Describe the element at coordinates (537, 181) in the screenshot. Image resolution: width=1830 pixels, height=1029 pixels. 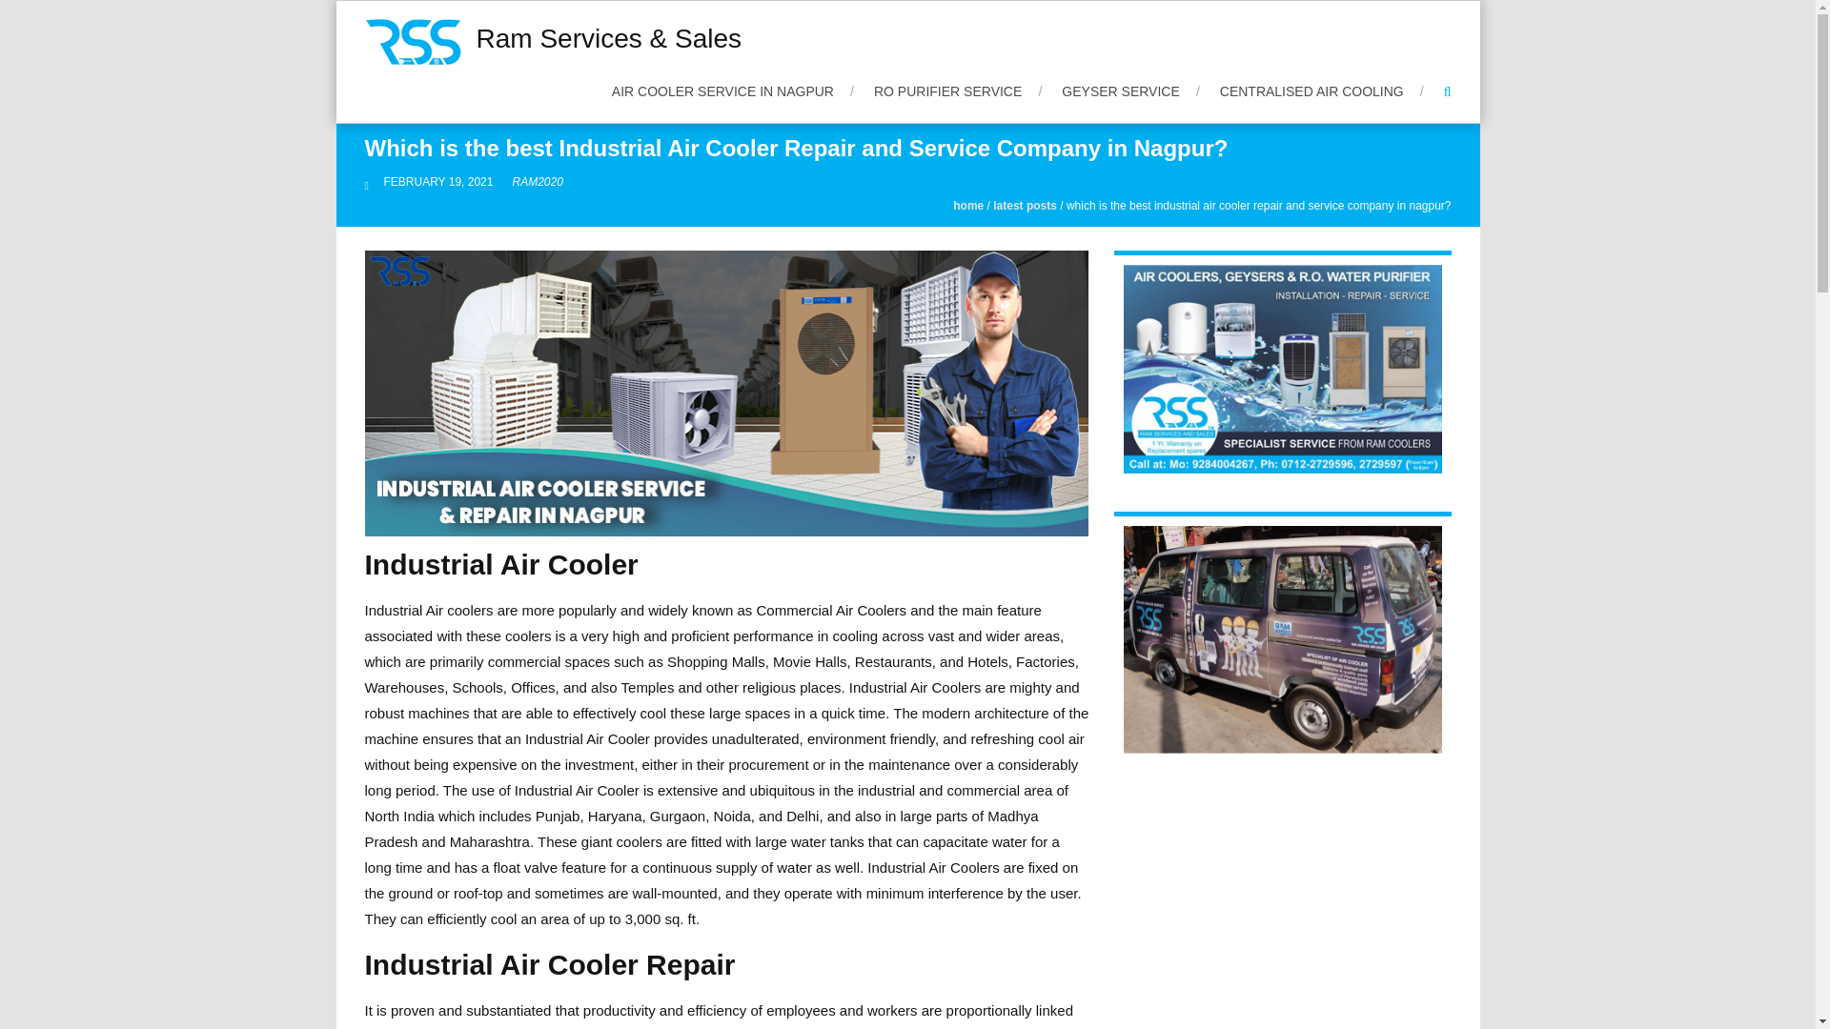
I see `RAM2020` at that location.